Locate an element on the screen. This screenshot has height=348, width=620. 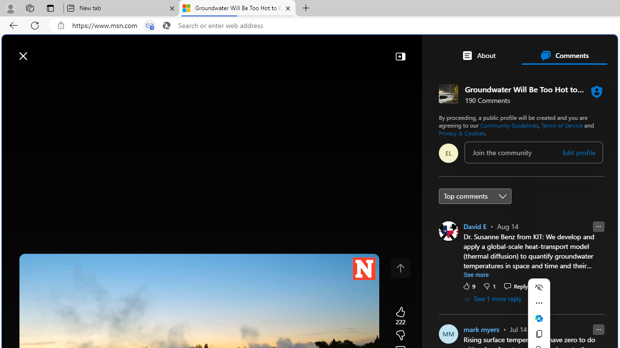
Open navigation menu is located at coordinates (14, 78).